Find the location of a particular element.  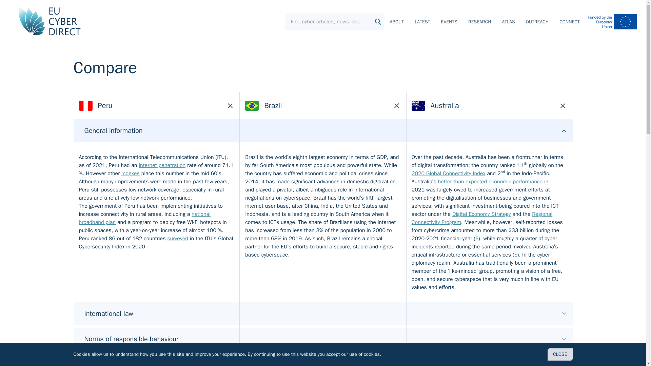

better-than-expected economic performance is located at coordinates (490, 182).